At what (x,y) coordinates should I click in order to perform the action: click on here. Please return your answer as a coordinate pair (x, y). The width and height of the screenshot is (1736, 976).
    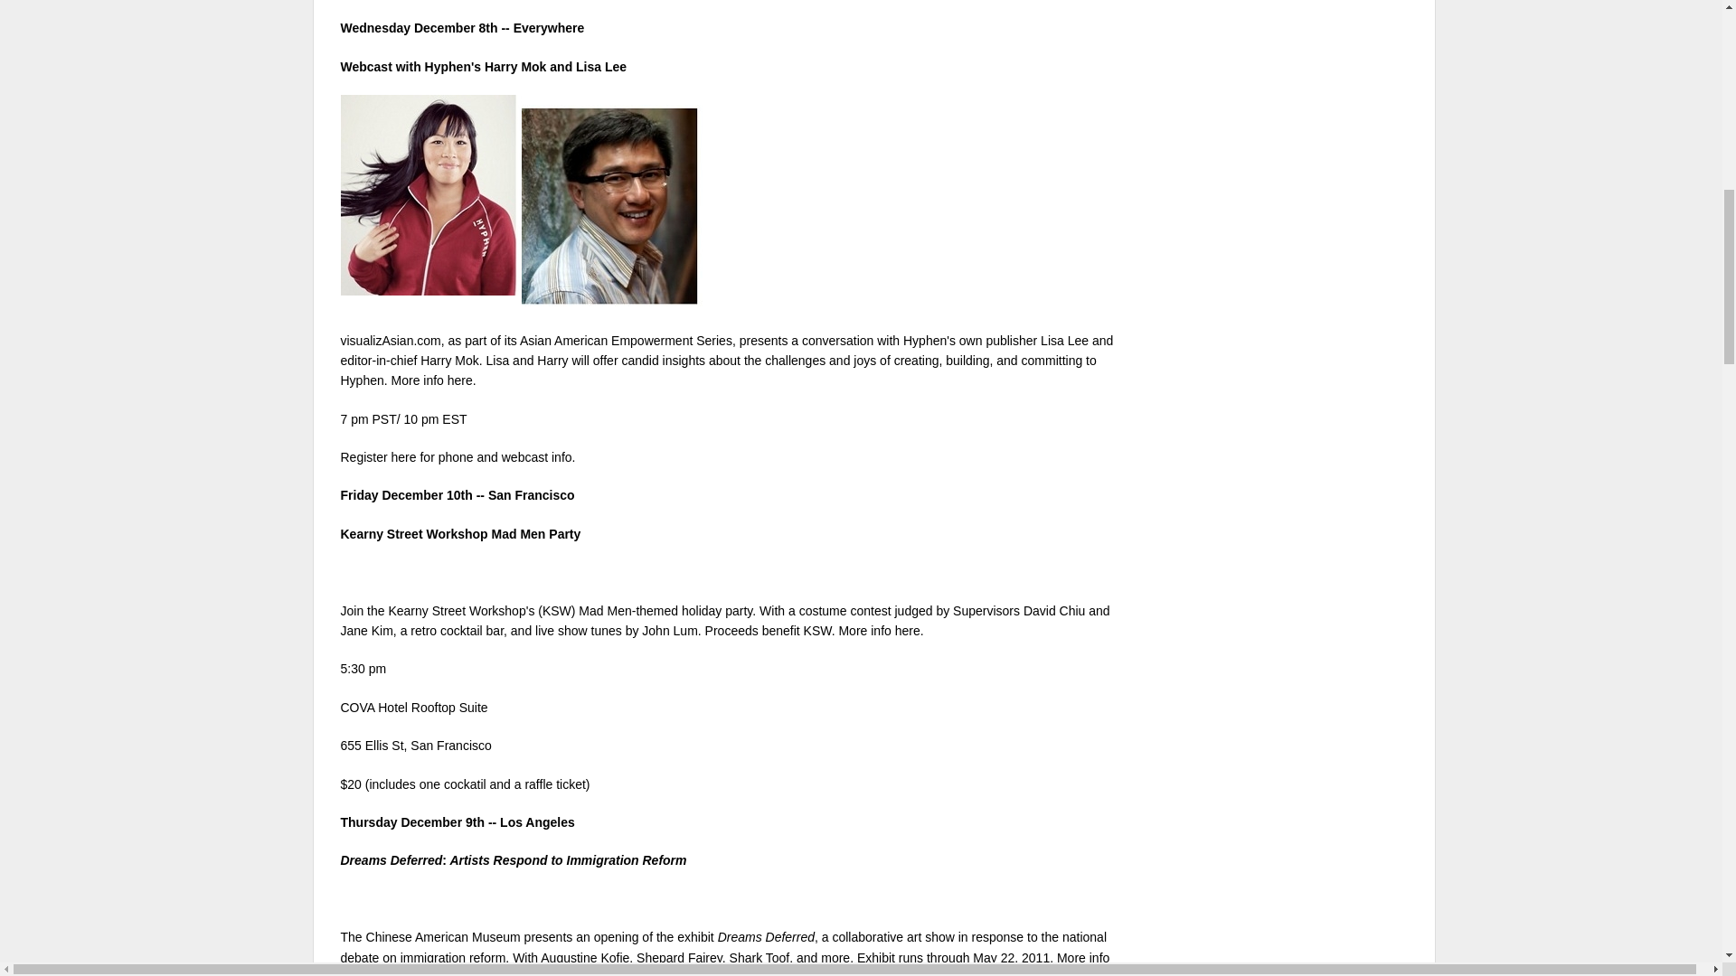
    Looking at the image, I should click on (403, 457).